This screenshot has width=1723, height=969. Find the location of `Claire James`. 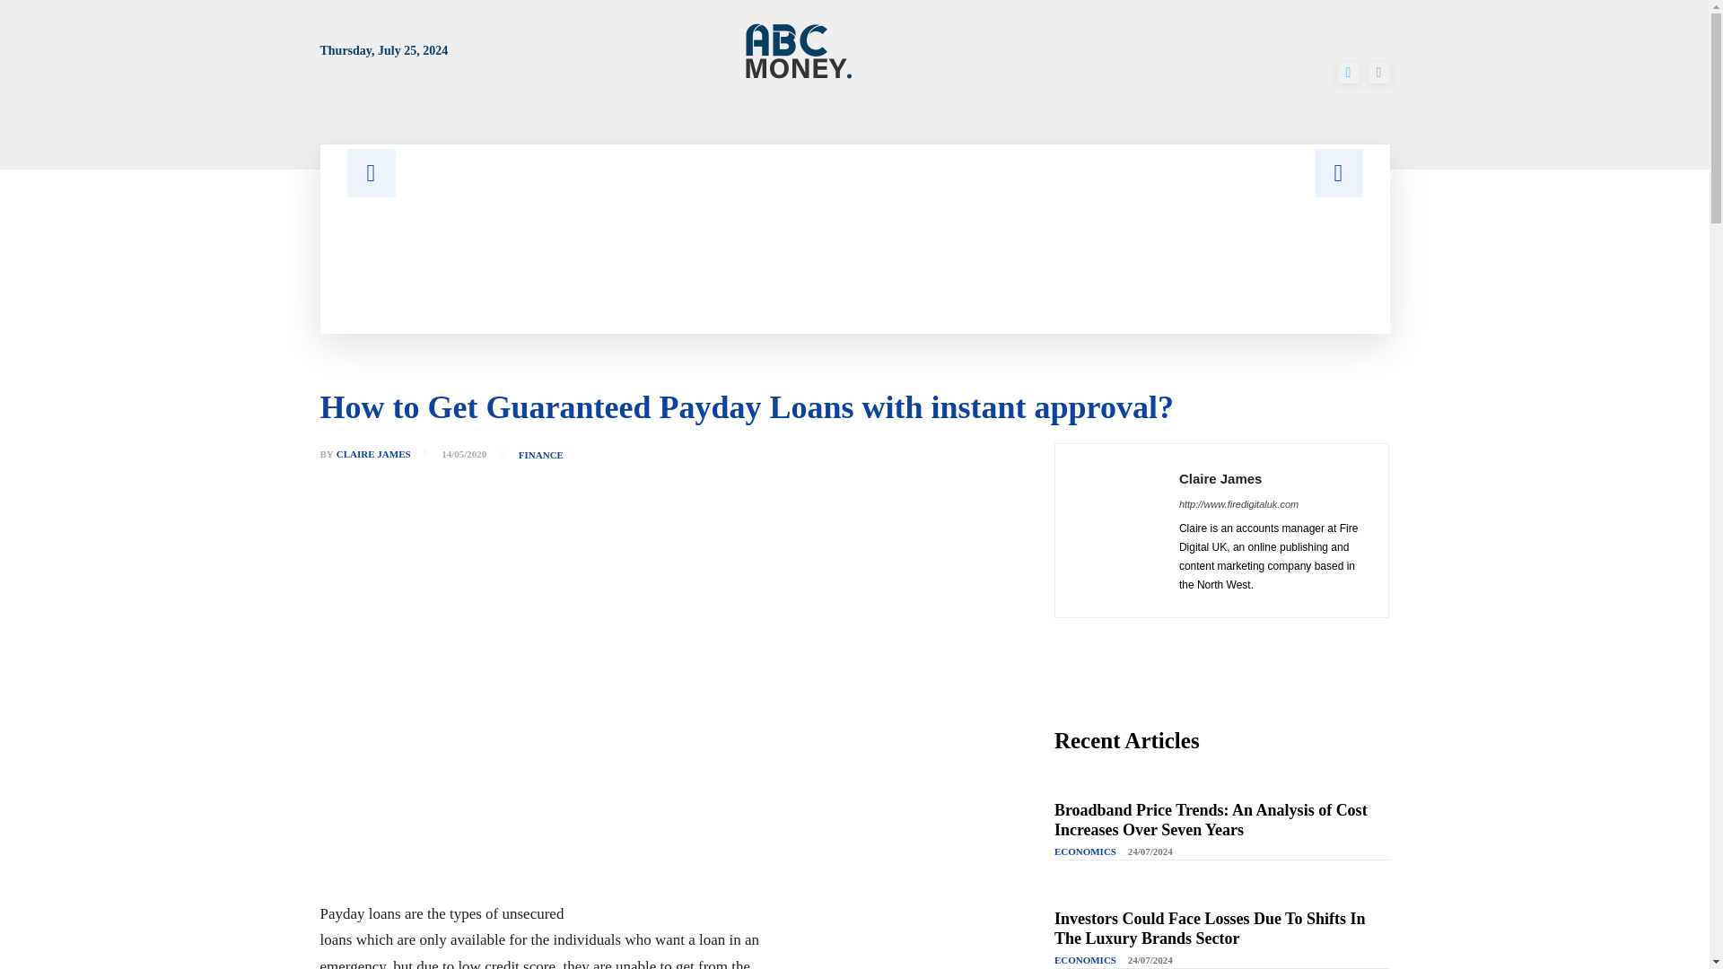

Claire James is located at coordinates (1116, 531).